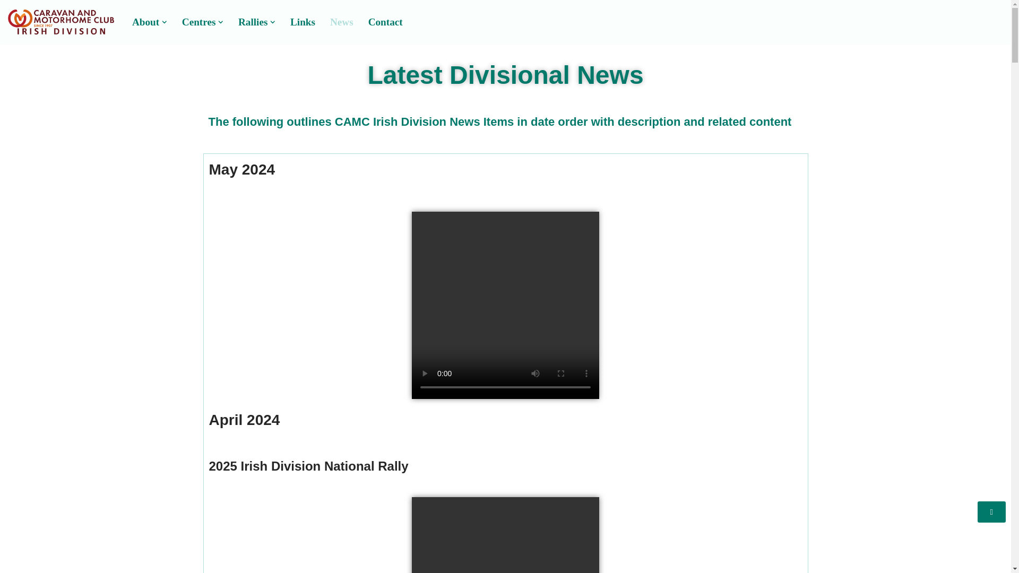 Image resolution: width=1019 pixels, height=573 pixels. What do you see at coordinates (303, 22) in the screenshot?
I see `Links` at bounding box center [303, 22].